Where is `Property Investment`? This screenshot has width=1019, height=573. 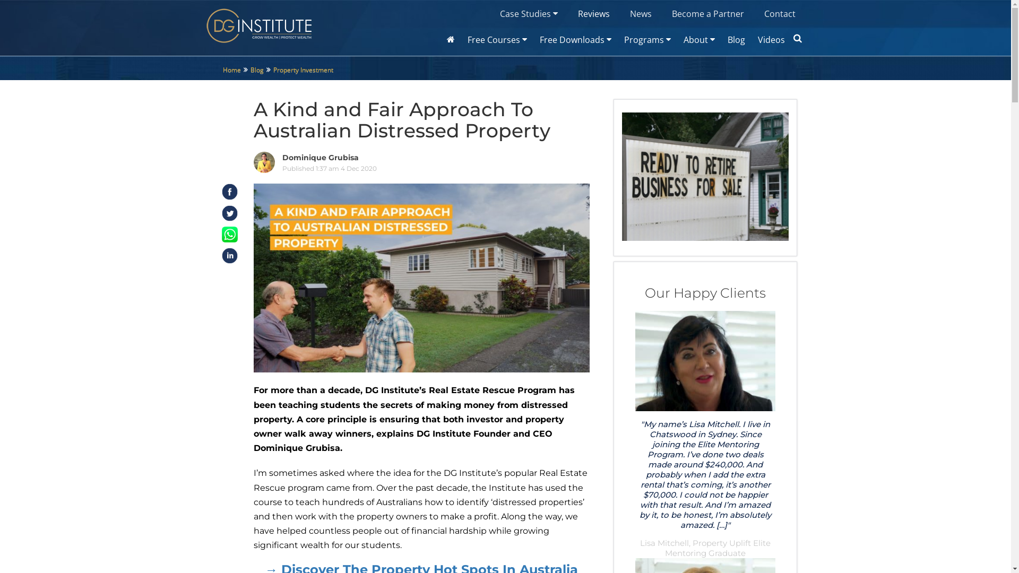 Property Investment is located at coordinates (304, 70).